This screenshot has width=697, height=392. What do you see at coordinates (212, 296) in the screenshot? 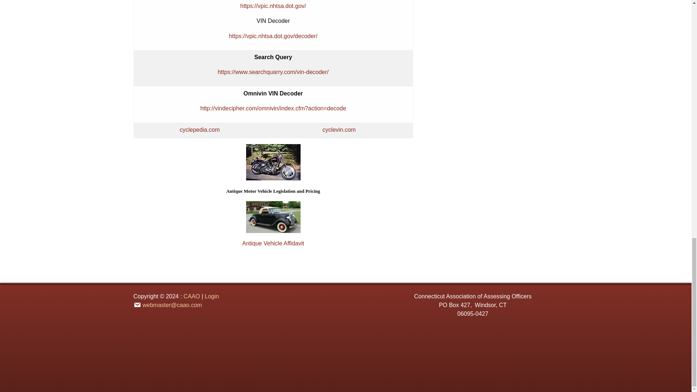
I see `Login` at bounding box center [212, 296].